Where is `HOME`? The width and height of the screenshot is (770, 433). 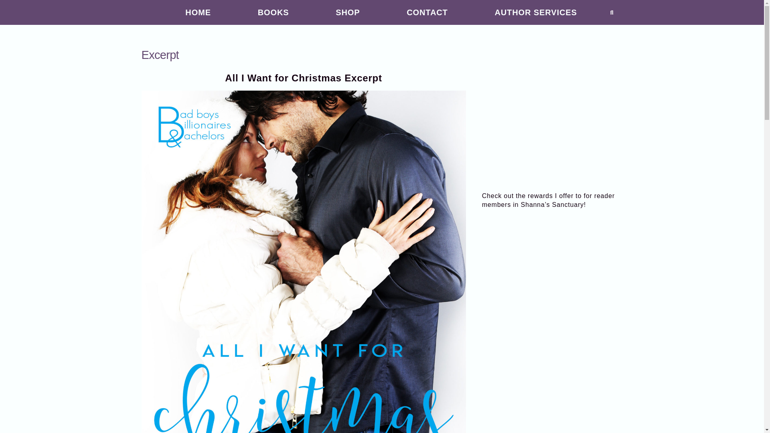 HOME is located at coordinates (198, 12).